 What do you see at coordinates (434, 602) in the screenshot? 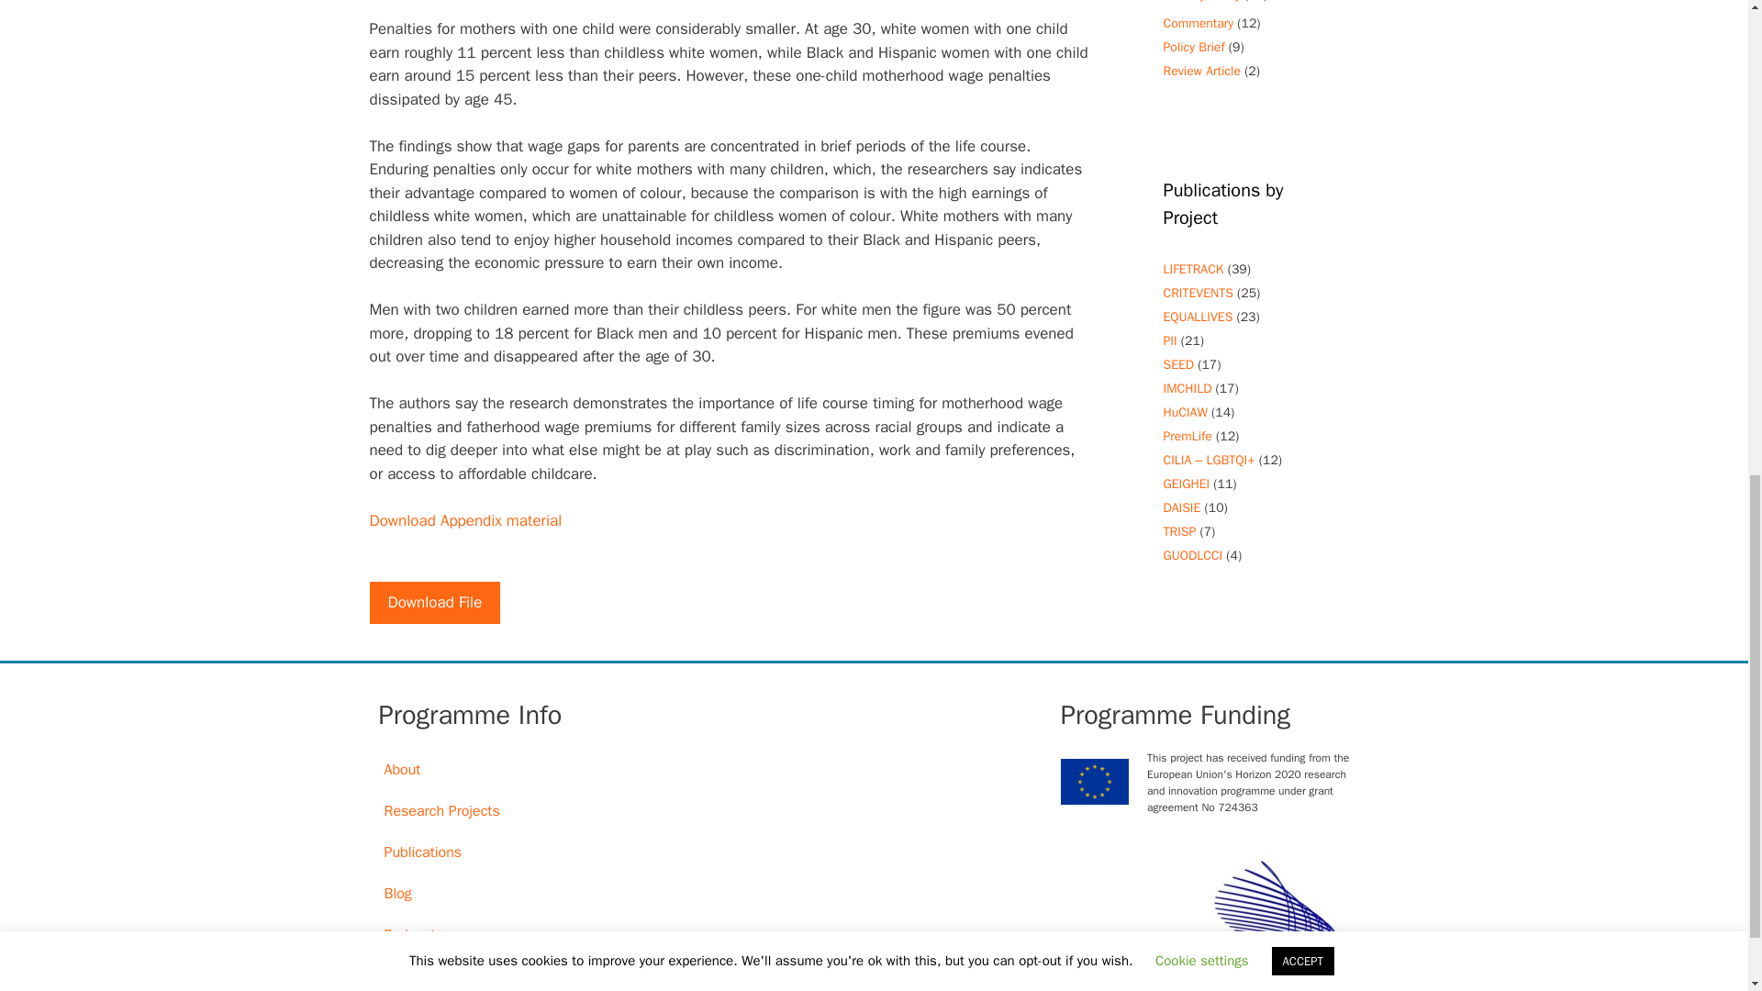
I see `Download File` at bounding box center [434, 602].